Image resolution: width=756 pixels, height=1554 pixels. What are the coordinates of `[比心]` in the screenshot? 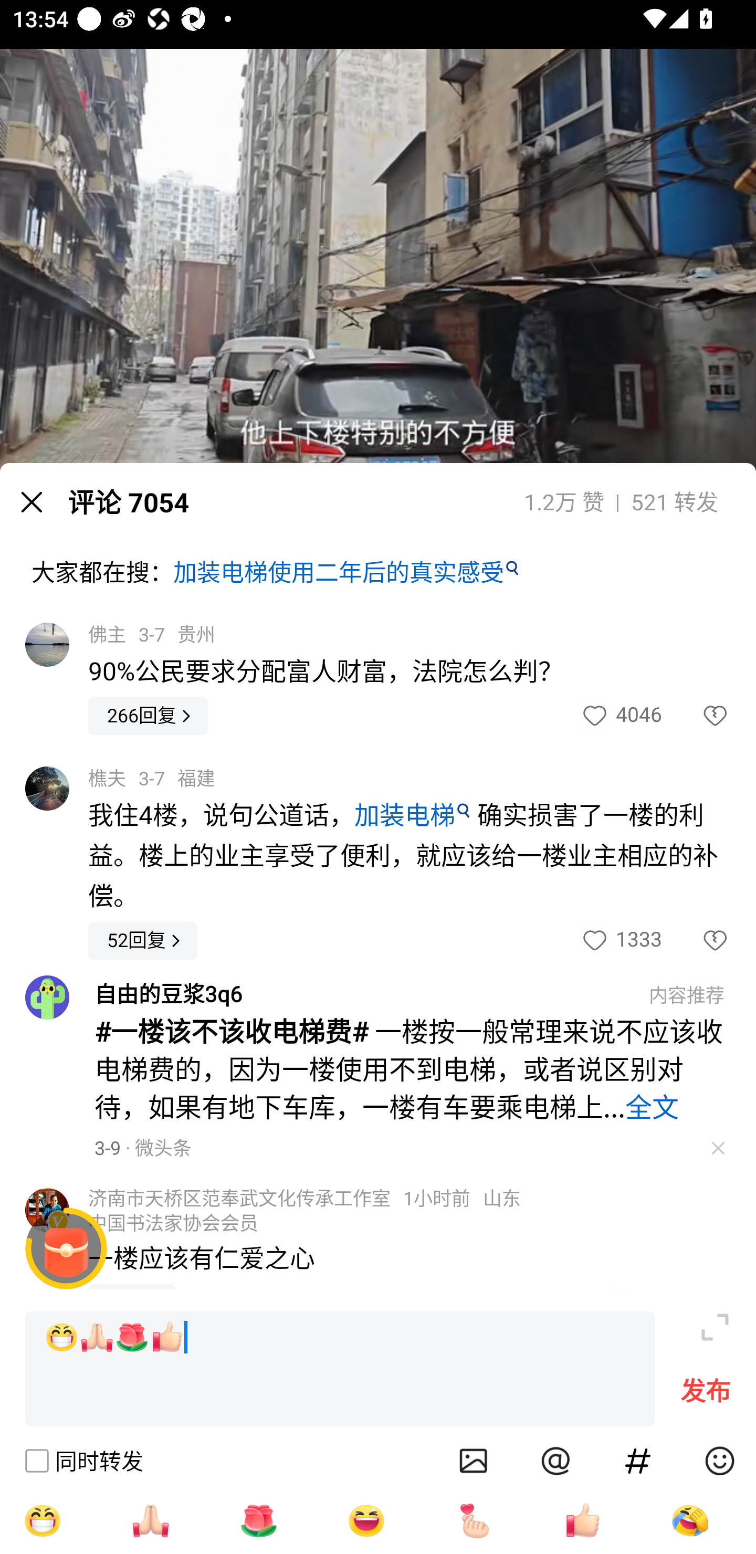 It's located at (475, 1520).